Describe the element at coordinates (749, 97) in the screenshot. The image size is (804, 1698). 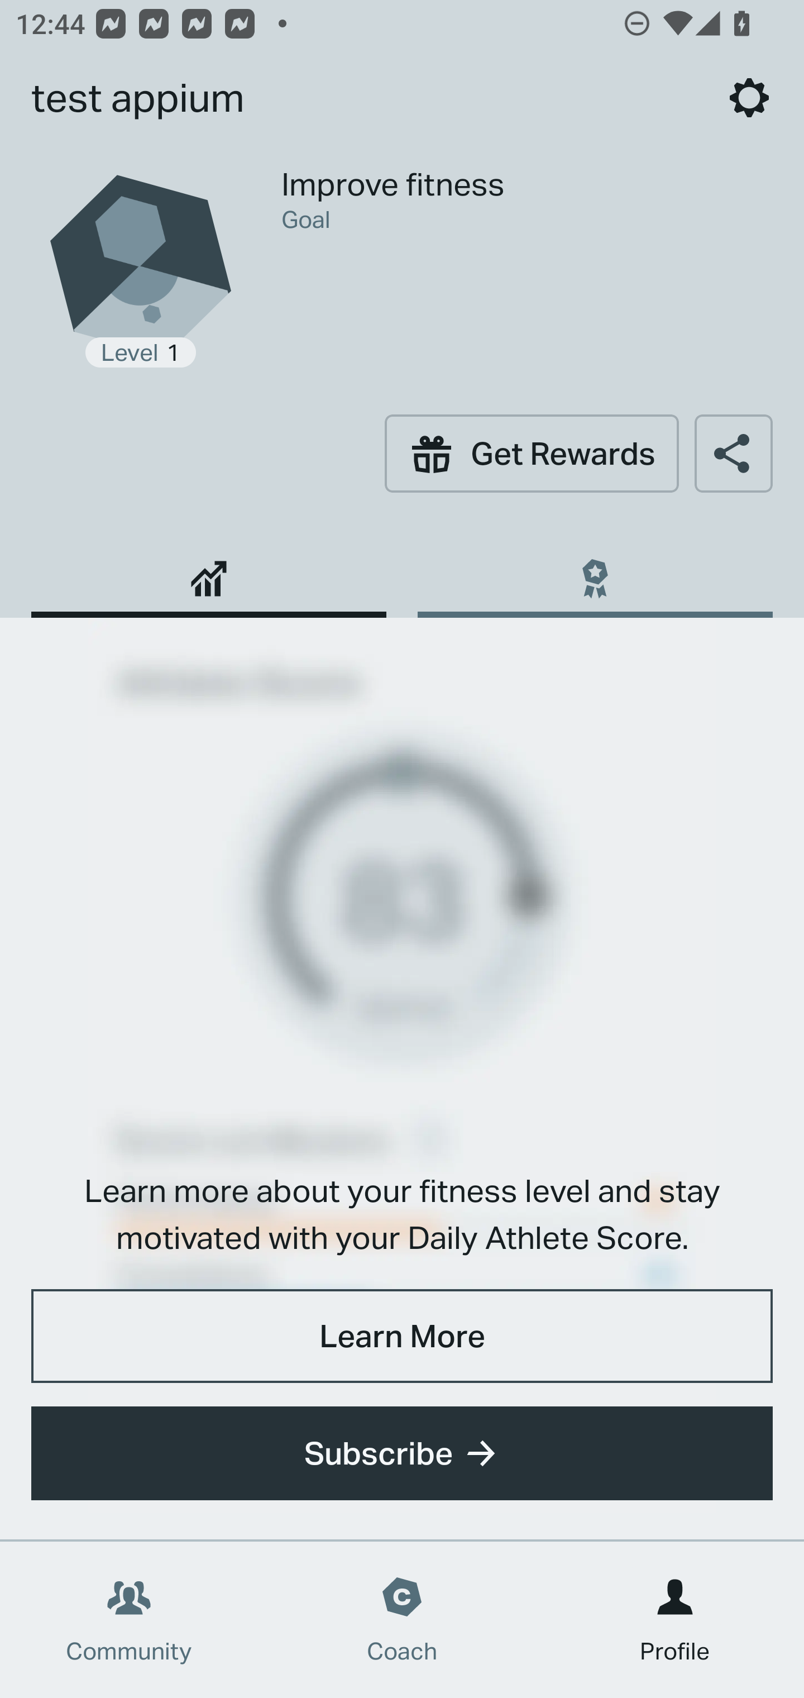
I see `Settings` at that location.